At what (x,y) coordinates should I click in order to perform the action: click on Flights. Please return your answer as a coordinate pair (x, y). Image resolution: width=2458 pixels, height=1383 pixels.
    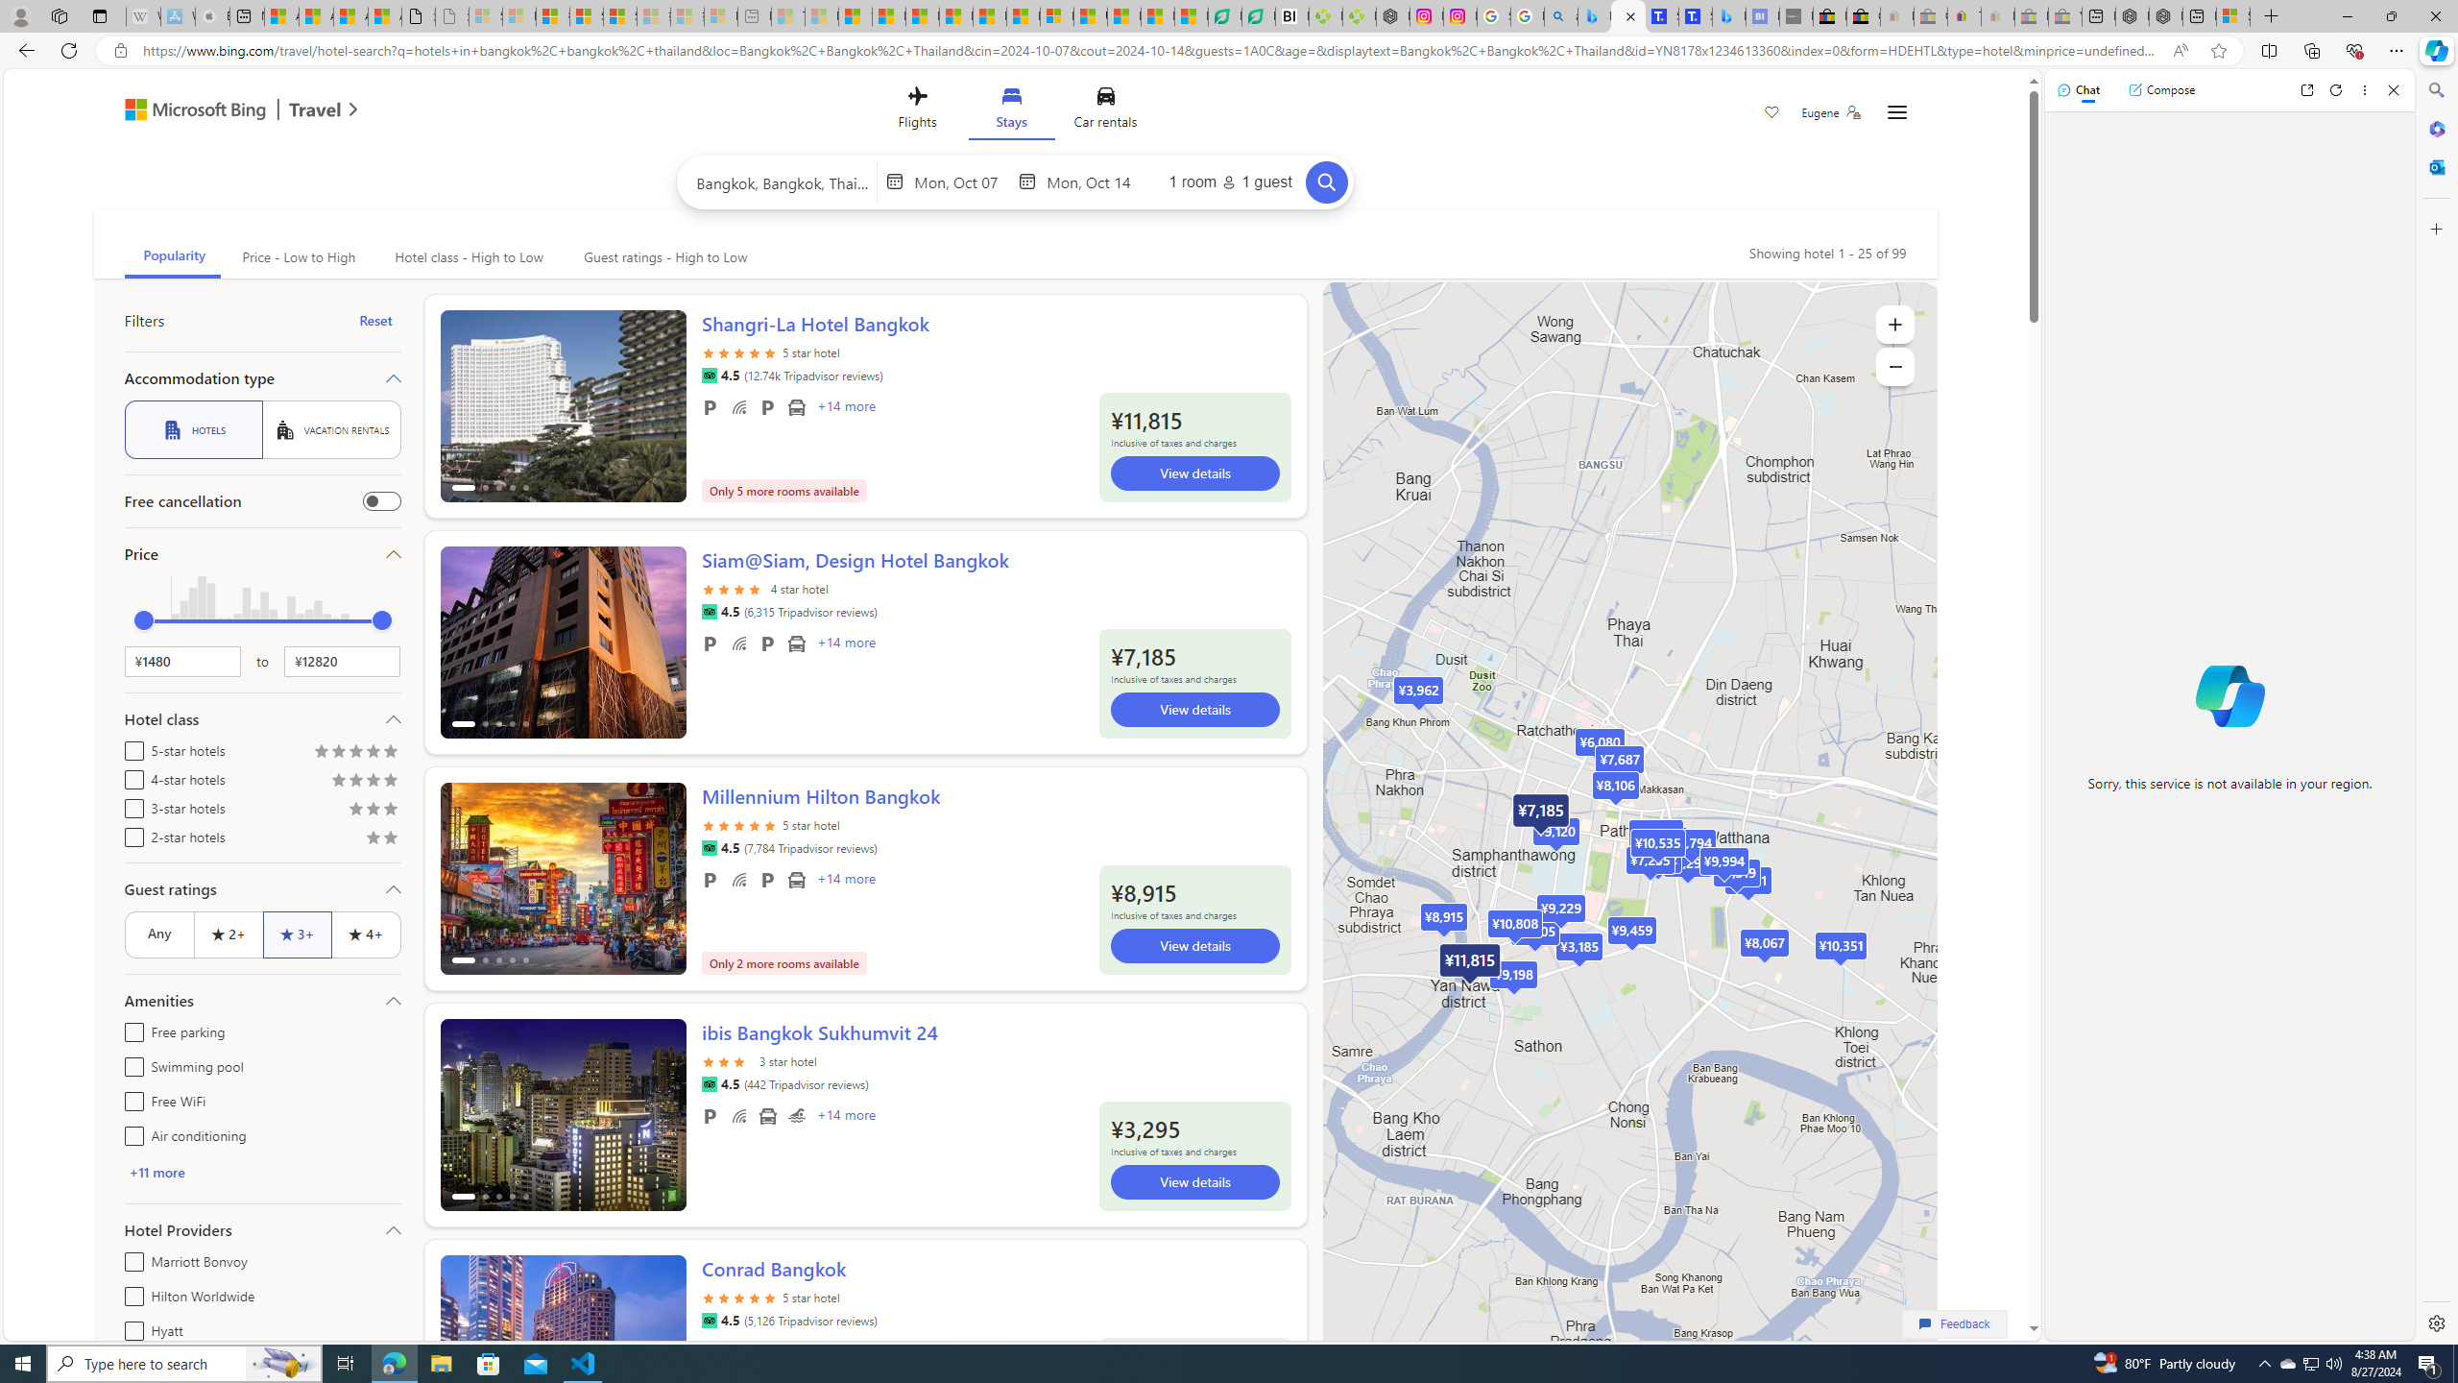
    Looking at the image, I should click on (916, 111).